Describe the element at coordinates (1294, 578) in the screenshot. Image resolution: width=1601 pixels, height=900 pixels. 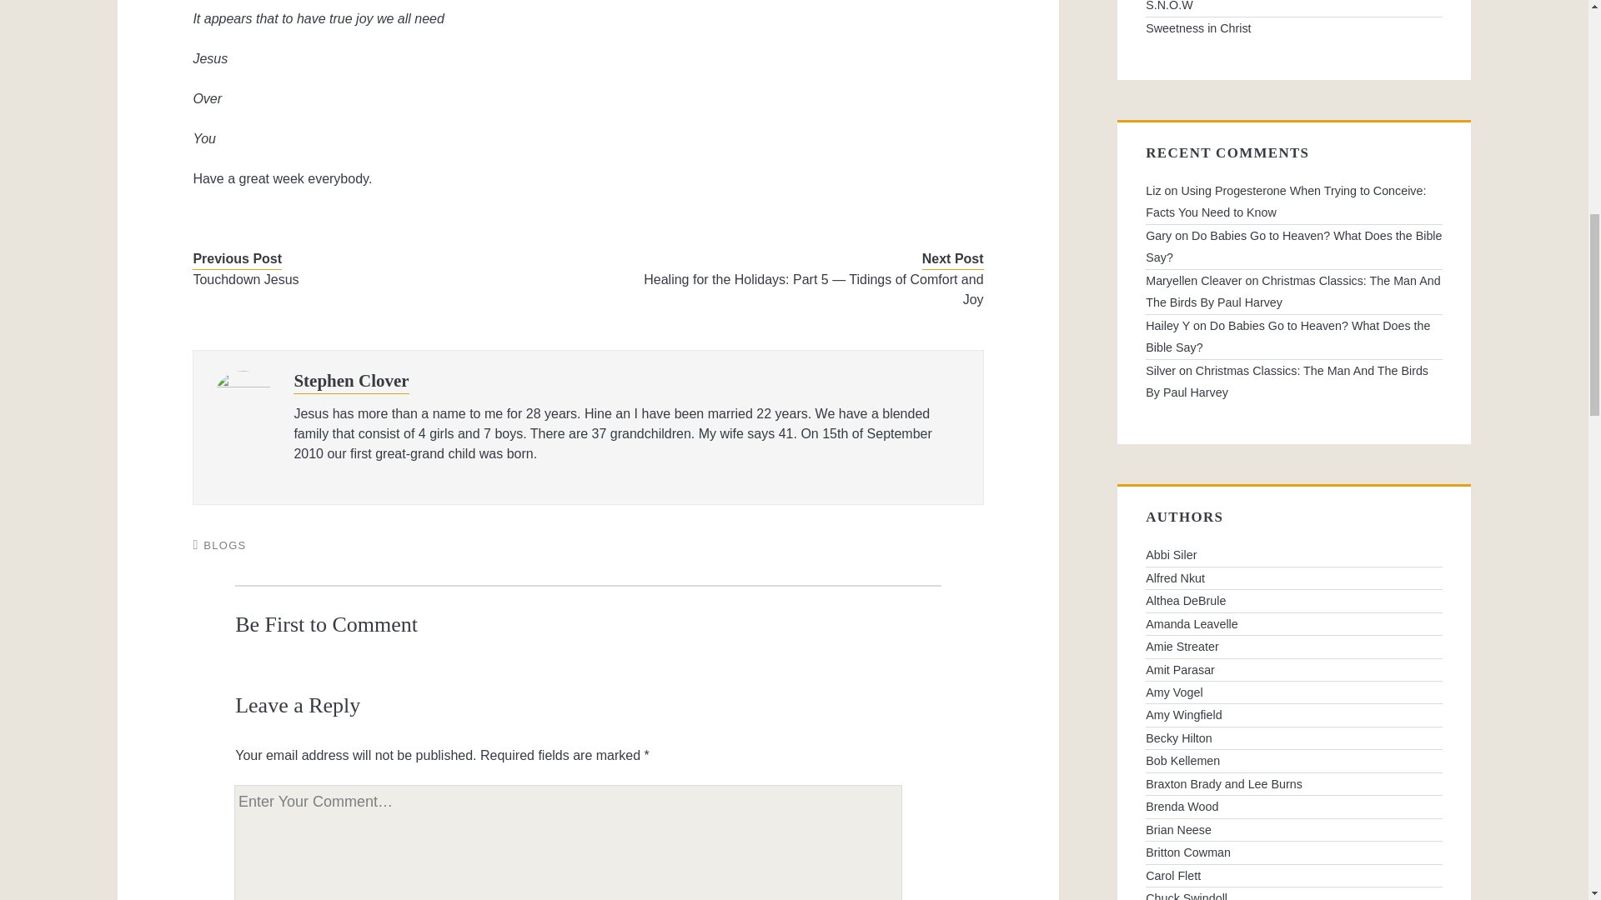
I see `Alfred Nkut` at that location.